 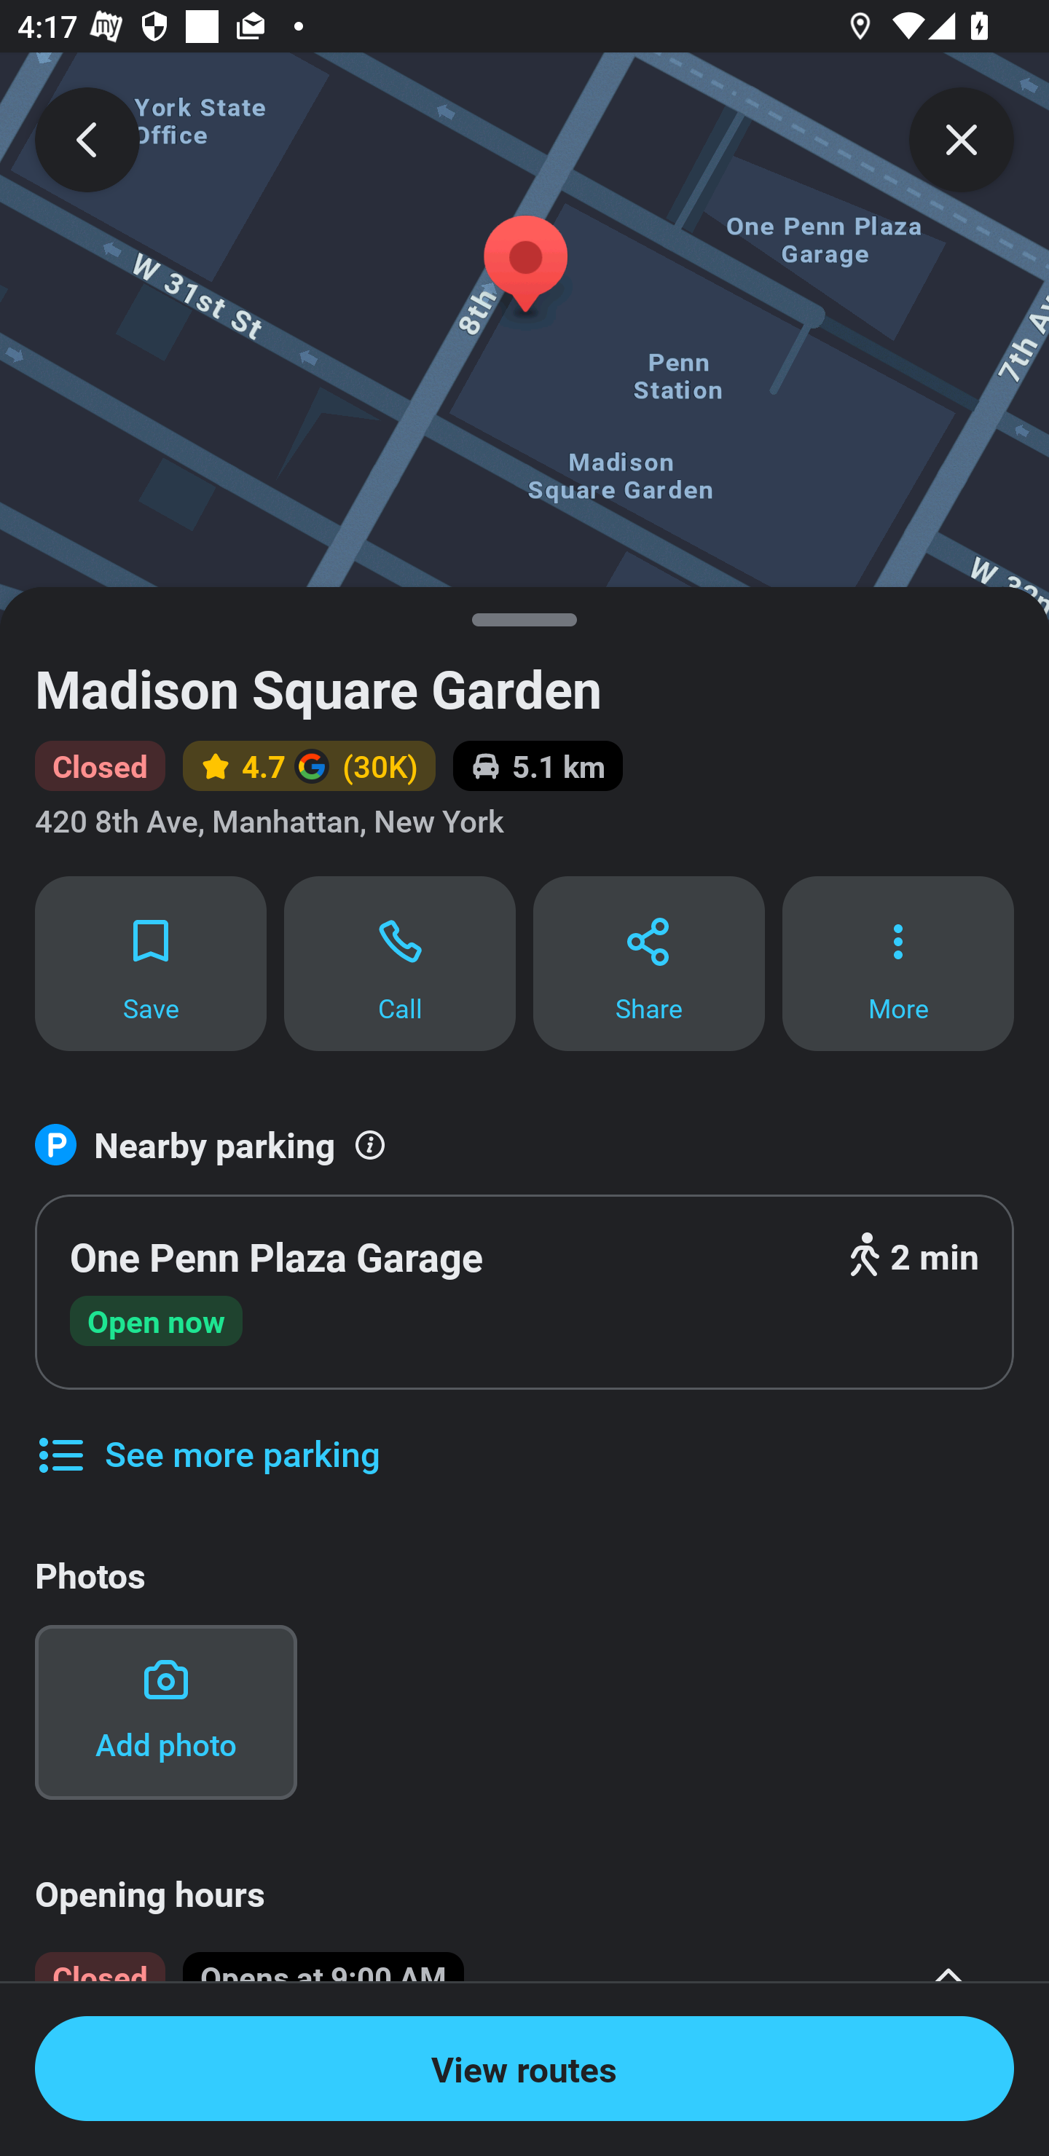 I want to click on View routes, so click(x=524, y=2069).